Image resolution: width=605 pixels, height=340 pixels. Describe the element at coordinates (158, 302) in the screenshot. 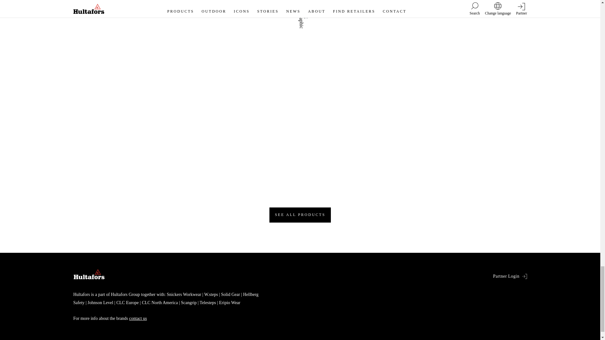

I see `CLC North America` at that location.